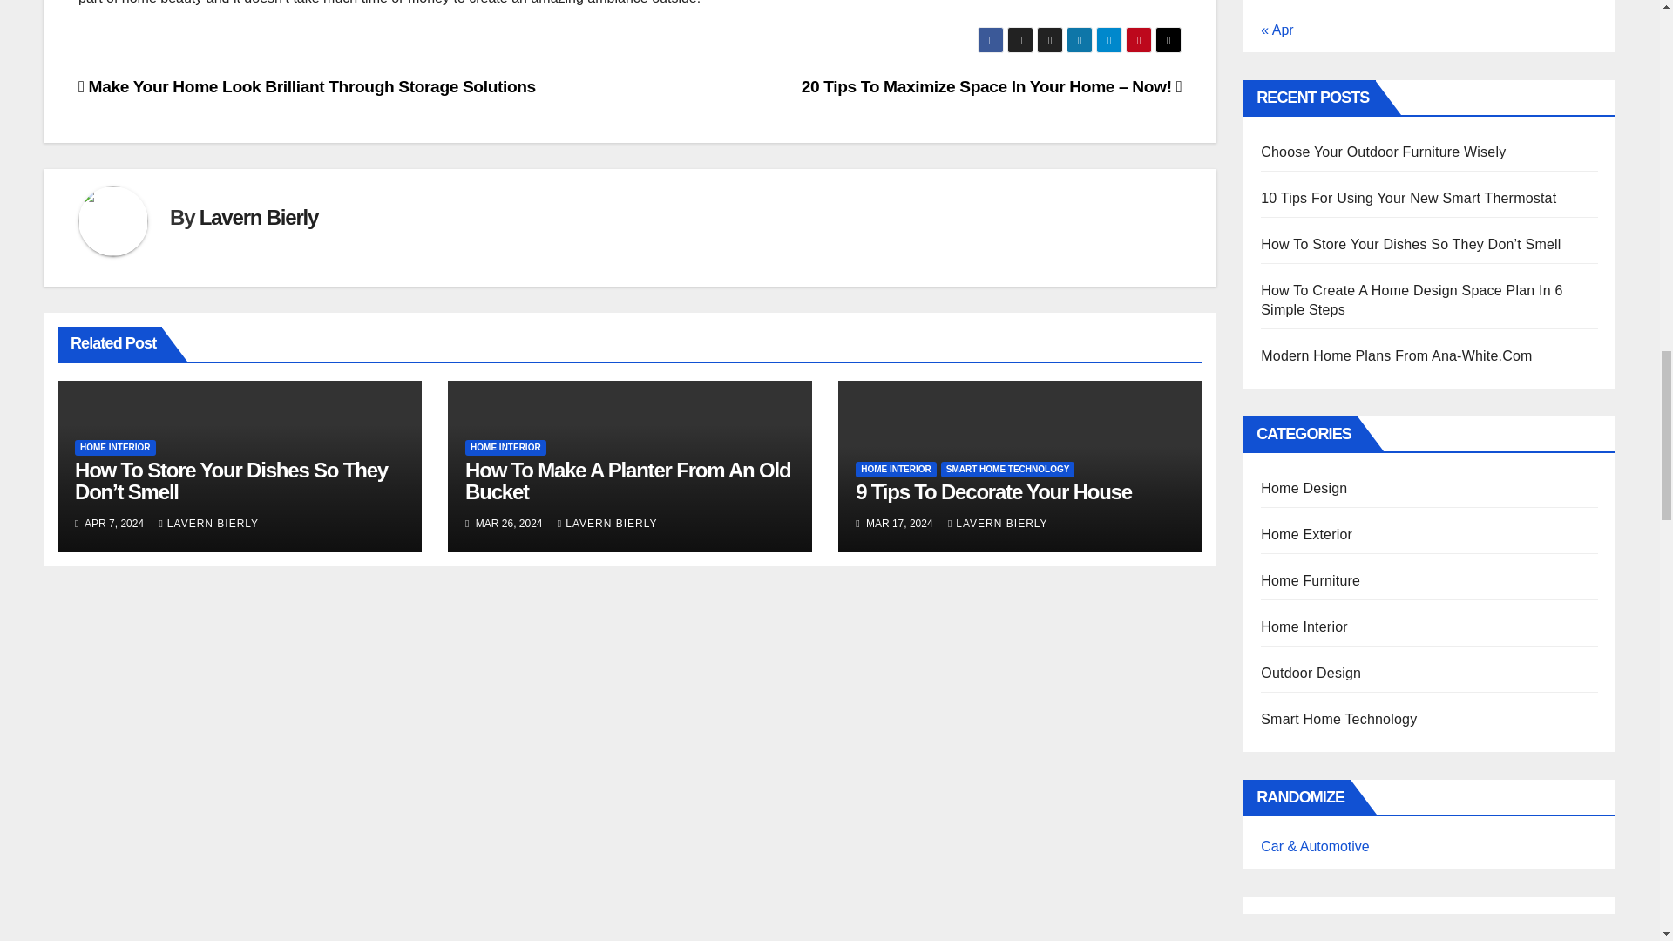 The width and height of the screenshot is (1673, 941). I want to click on Make Your Home Look Brilliant Through Storage Solutions, so click(307, 86).